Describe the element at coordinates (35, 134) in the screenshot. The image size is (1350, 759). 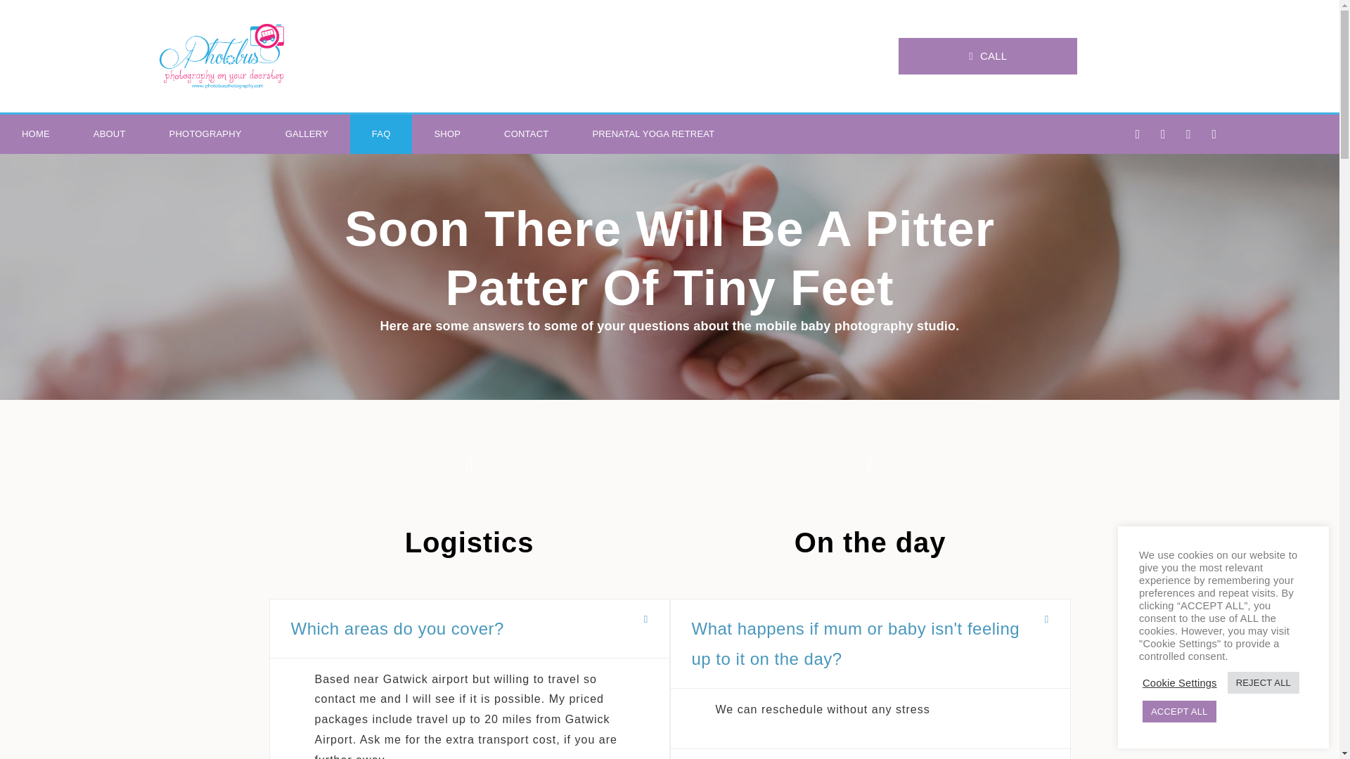
I see `HOME` at that location.